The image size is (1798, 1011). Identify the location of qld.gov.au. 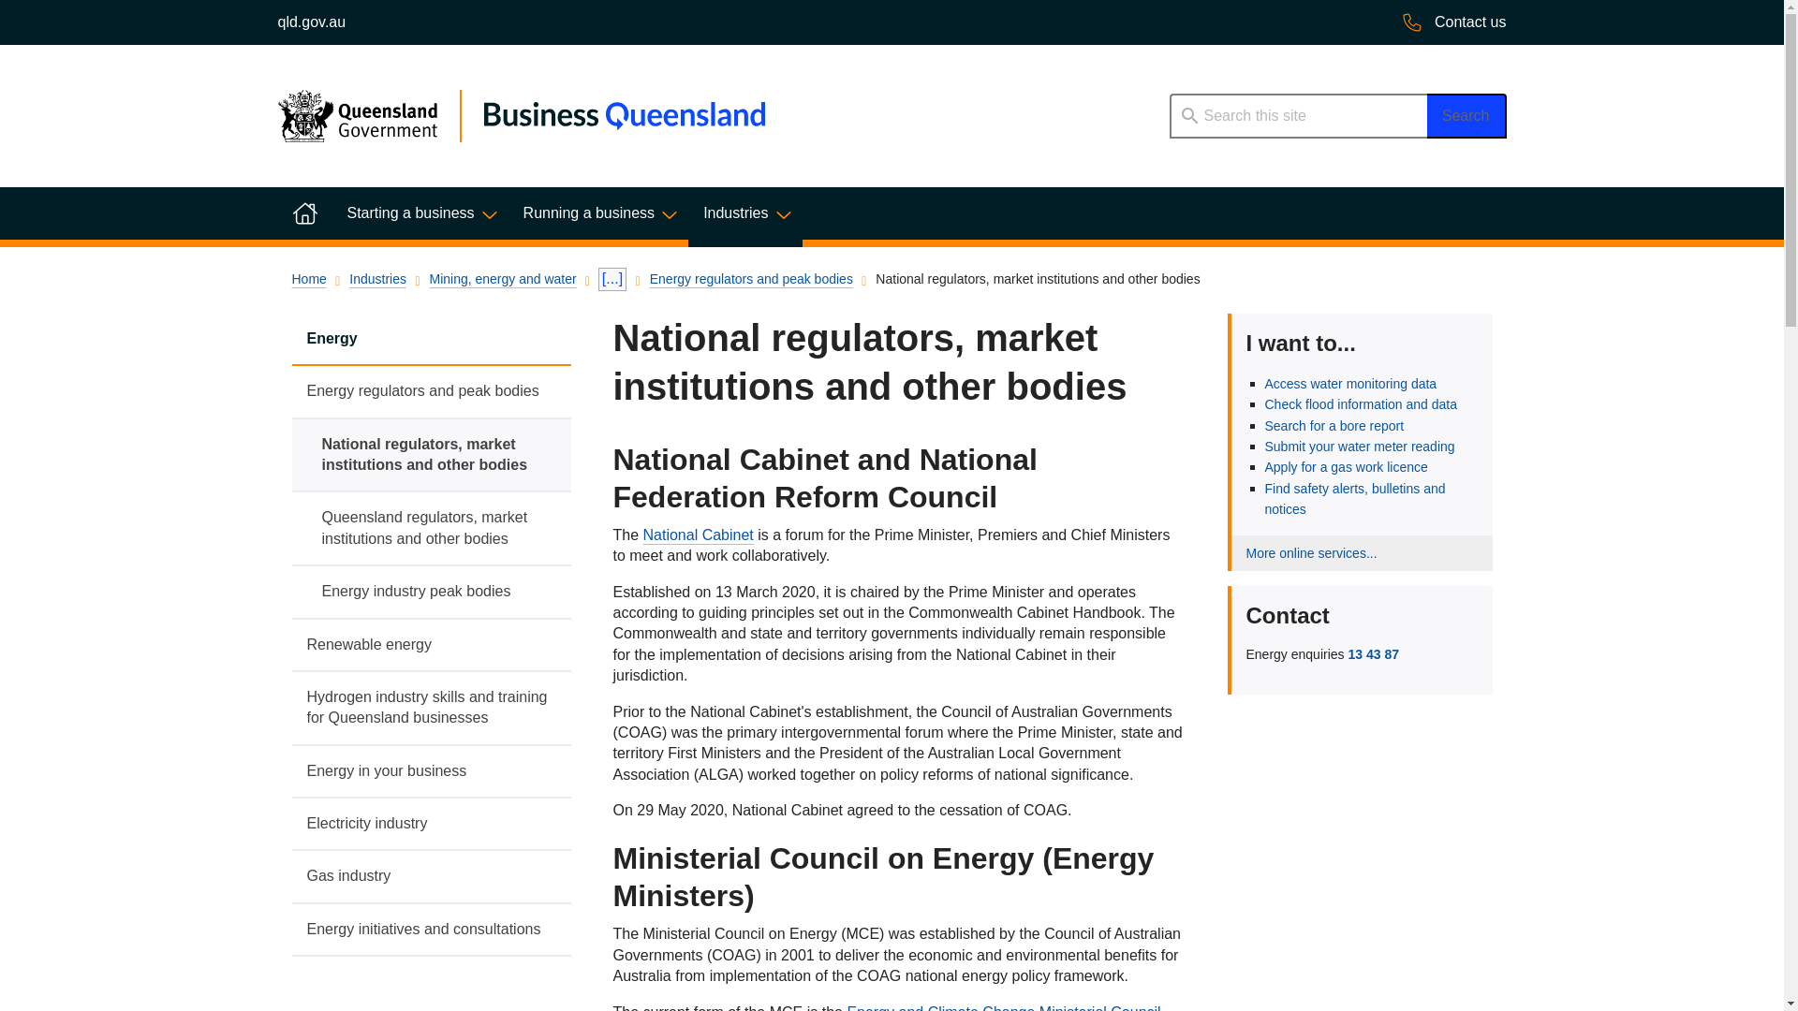
(311, 22).